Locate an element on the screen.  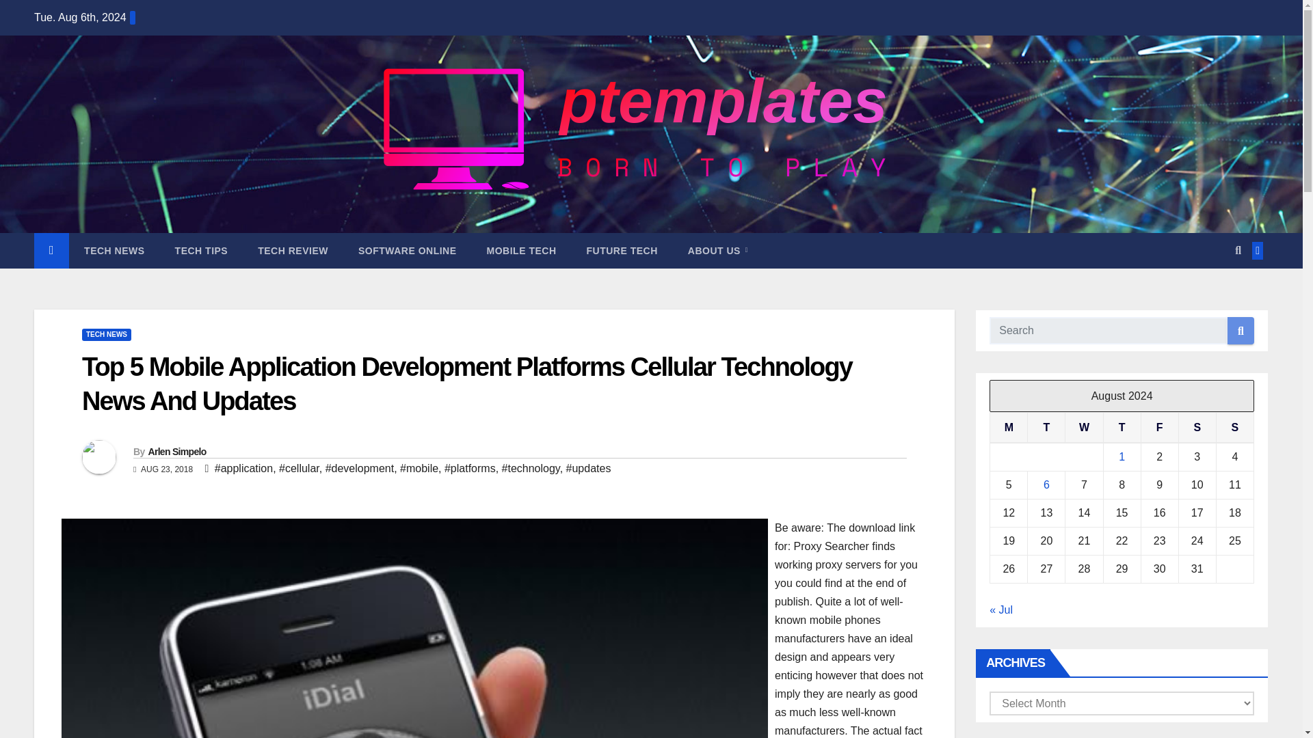
FUTURE TECH is located at coordinates (622, 251).